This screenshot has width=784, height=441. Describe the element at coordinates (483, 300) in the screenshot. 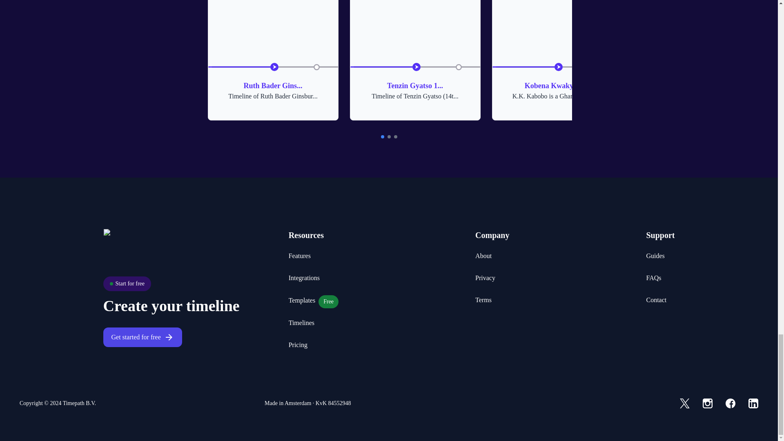

I see `Get started for free` at that location.